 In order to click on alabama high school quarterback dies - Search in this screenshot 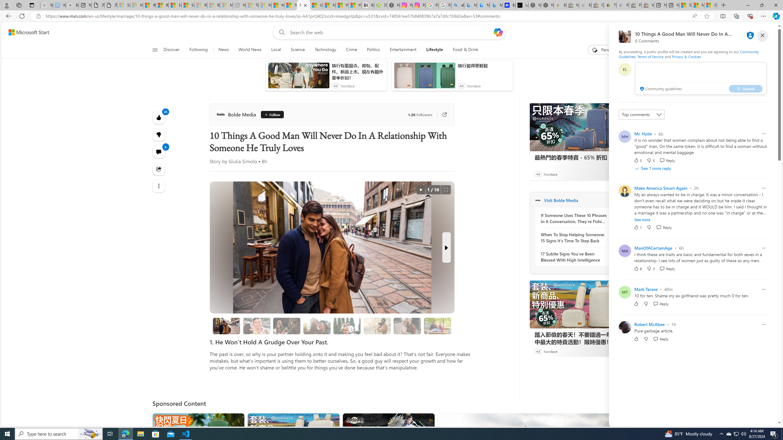, I will do `click(458, 5)`.